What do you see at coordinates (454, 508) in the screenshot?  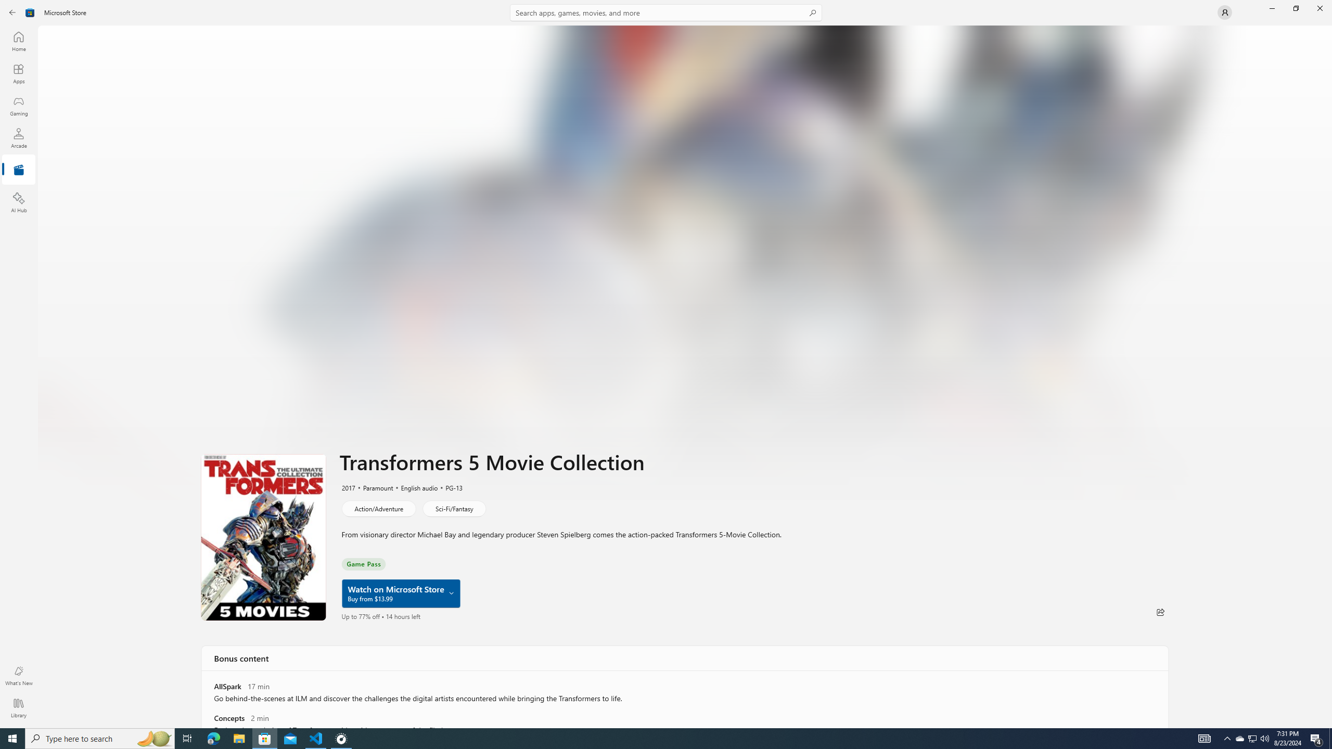 I see `Sci-Fi/Fantasy` at bounding box center [454, 508].